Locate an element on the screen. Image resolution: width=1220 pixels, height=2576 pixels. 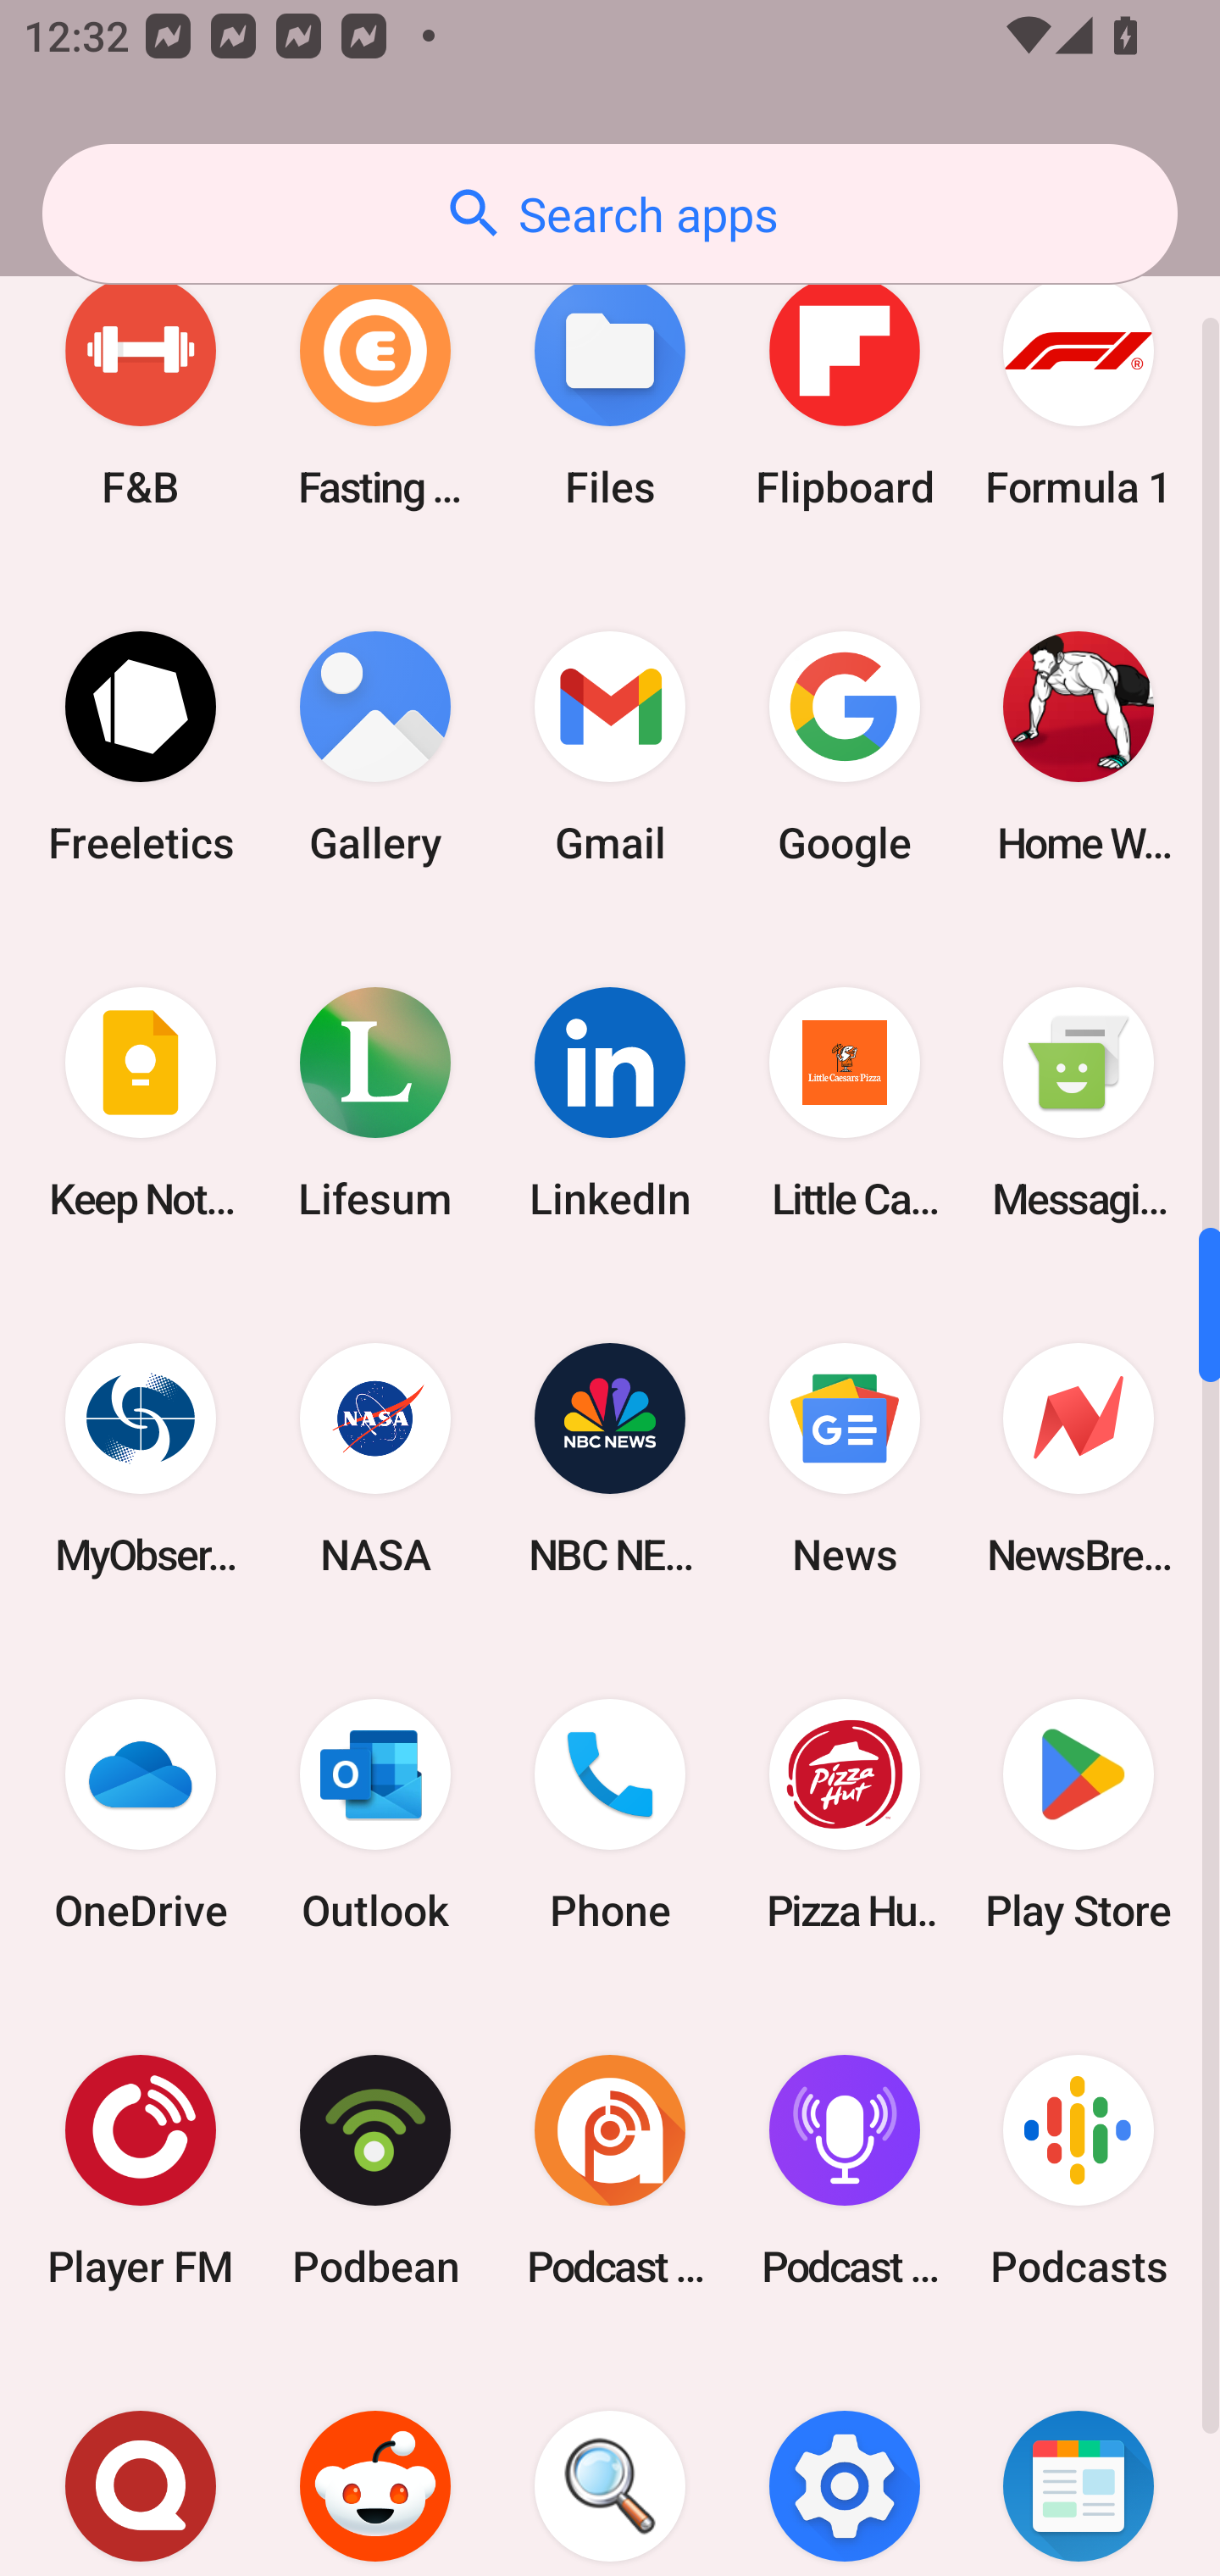
Pizza Hut HK & Macau is located at coordinates (844, 1815).